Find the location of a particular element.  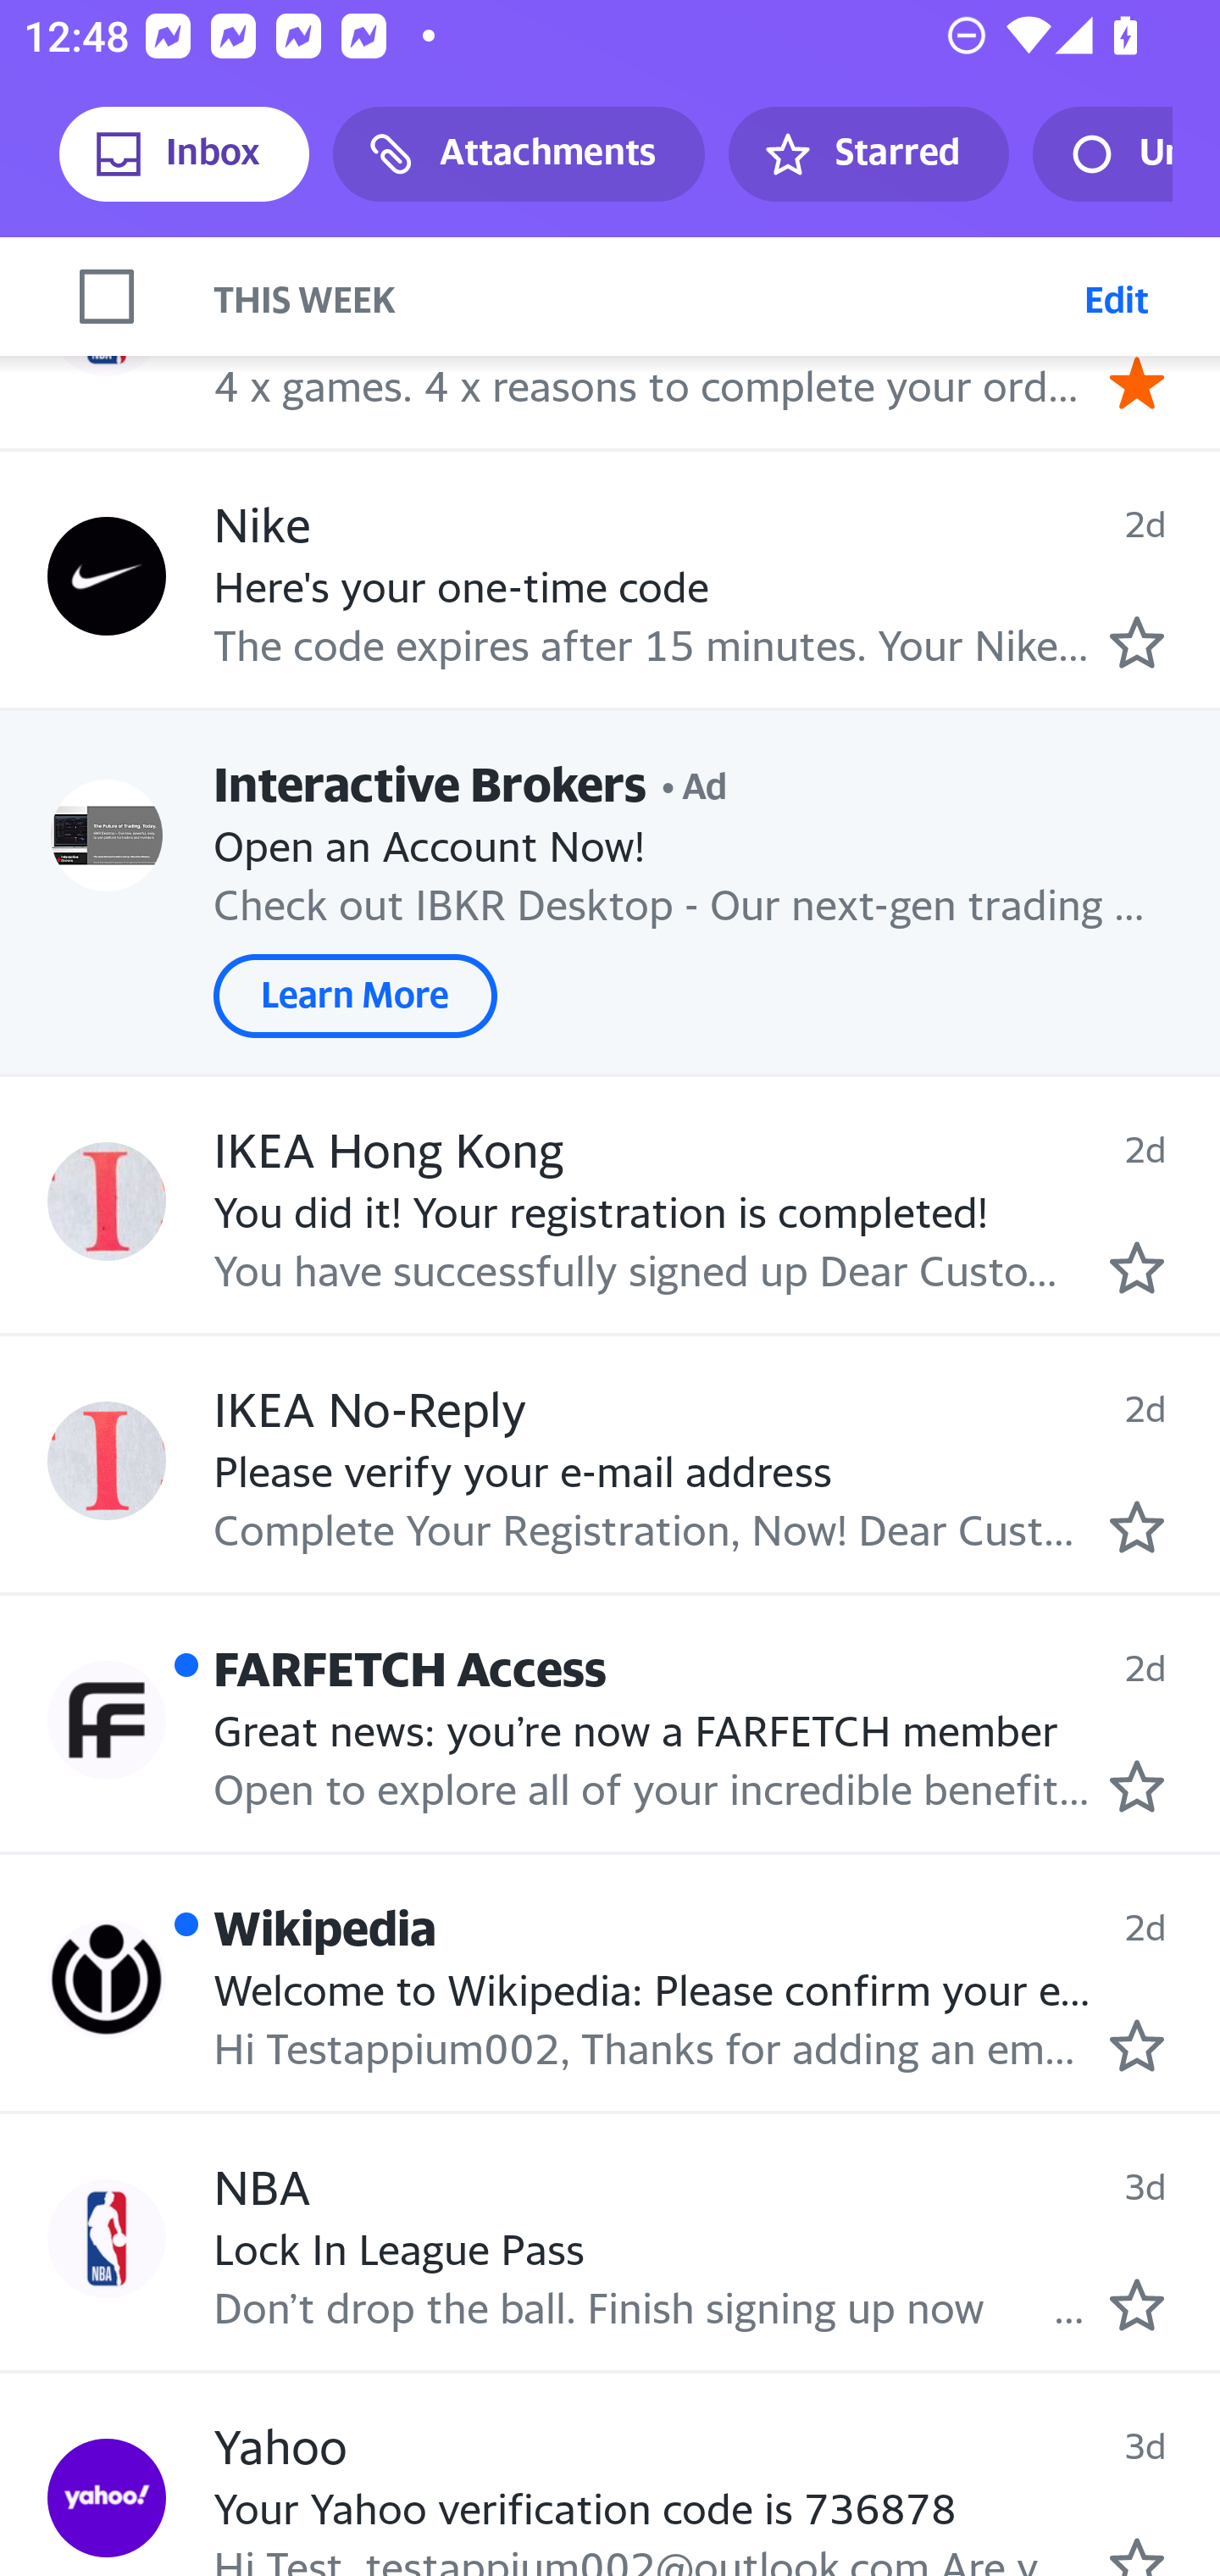

Mark as starred. is located at coordinates (1137, 2304).